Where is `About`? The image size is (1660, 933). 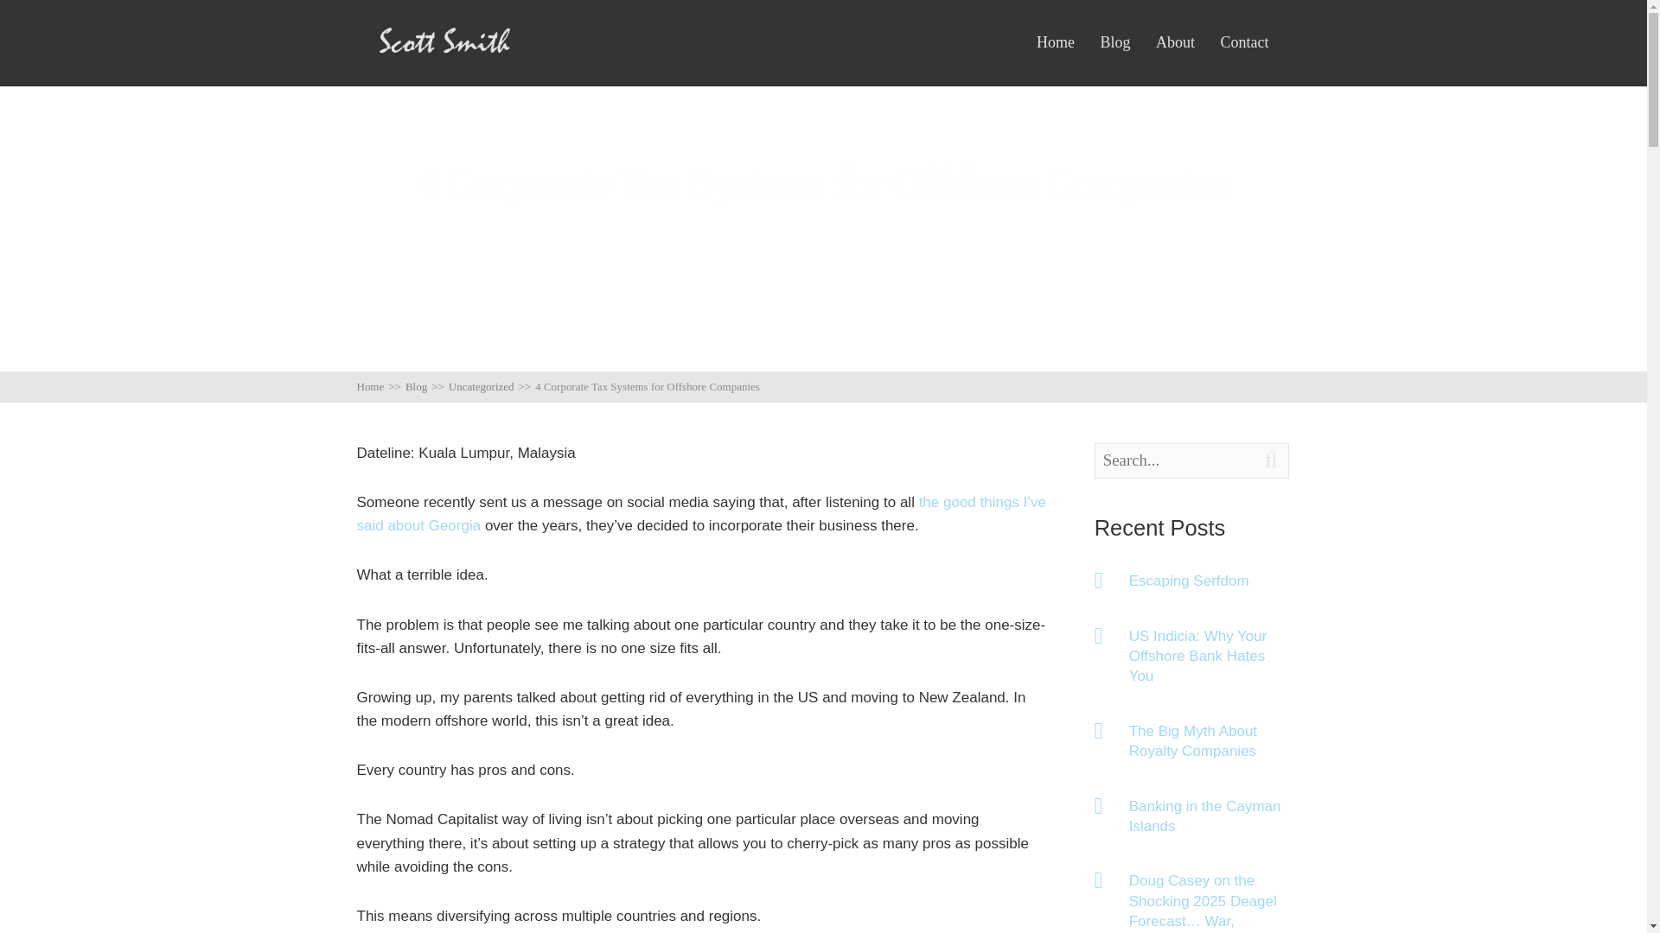
About is located at coordinates (1175, 42).